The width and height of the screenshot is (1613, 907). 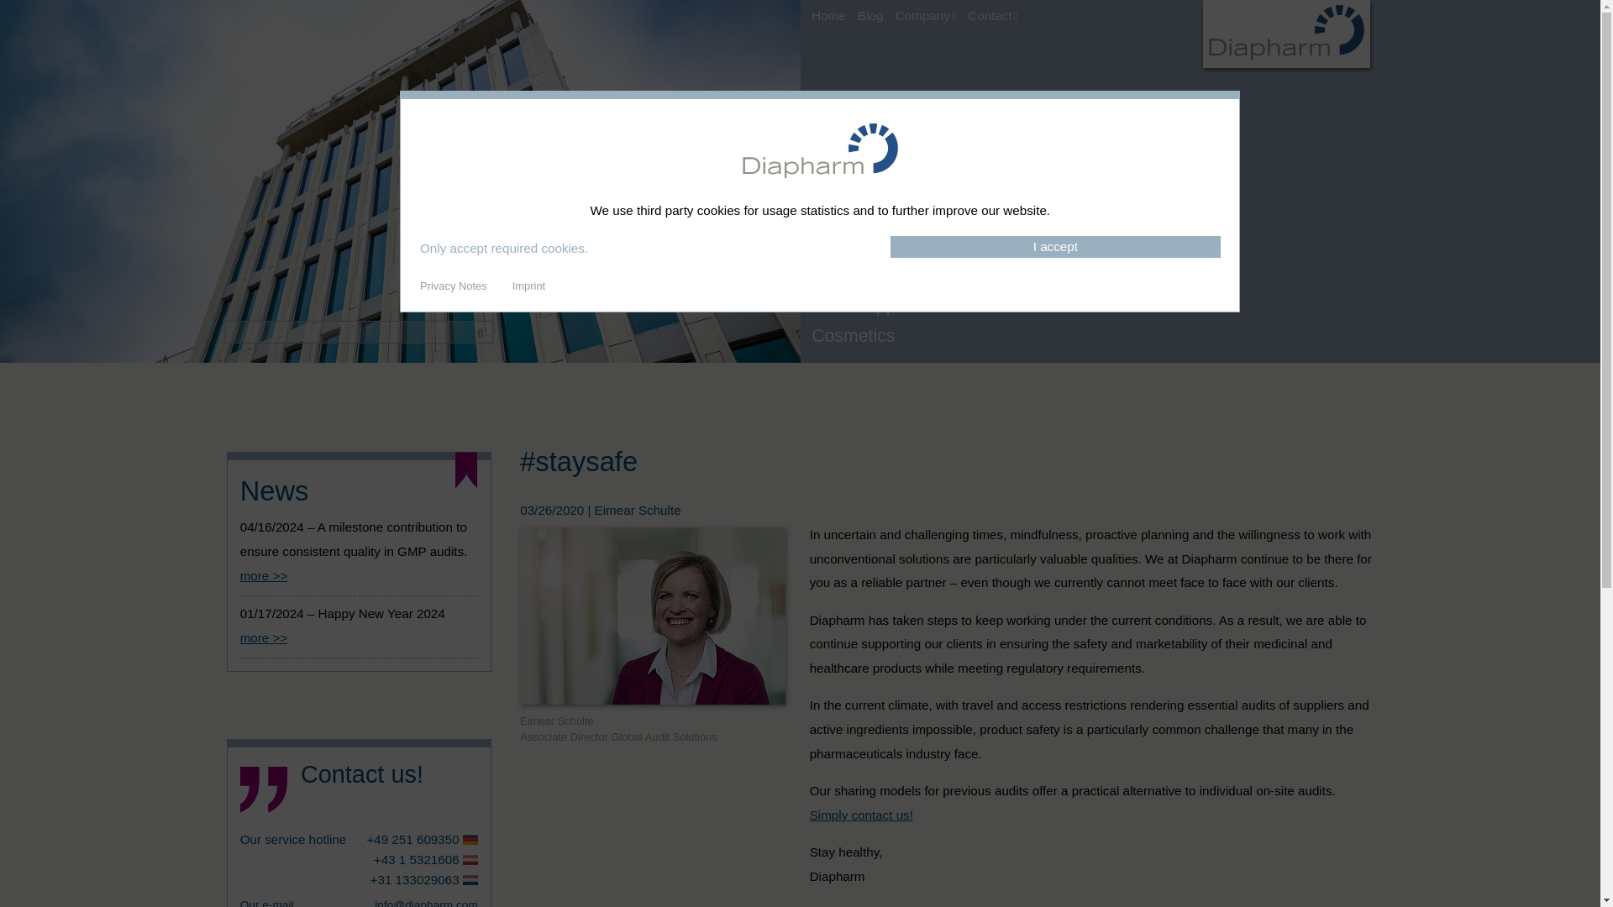 I want to click on Medical devices, so click(x=894, y=276).